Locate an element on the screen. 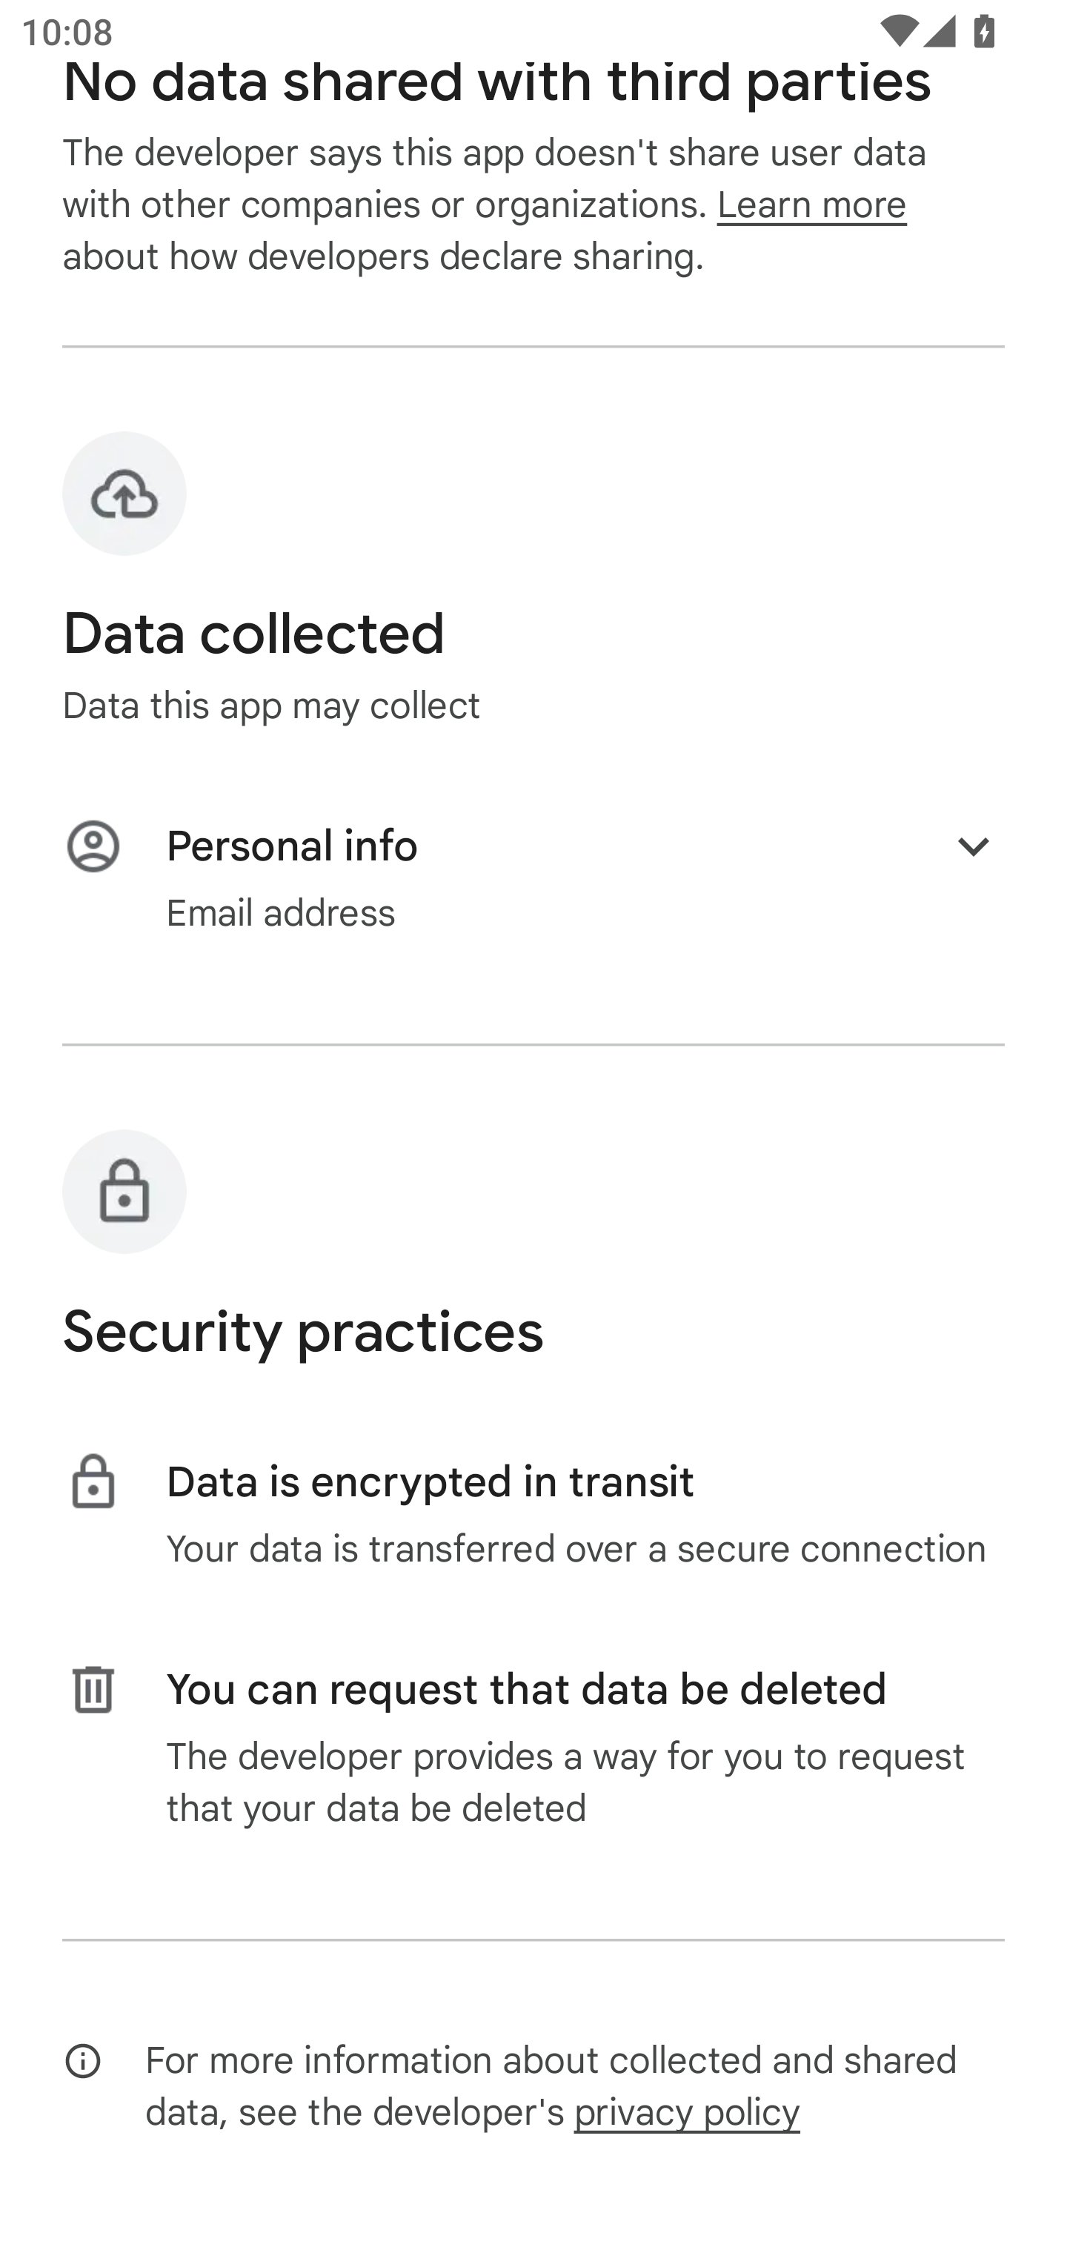  heading Personal info Email address Expand button is located at coordinates (533, 877).